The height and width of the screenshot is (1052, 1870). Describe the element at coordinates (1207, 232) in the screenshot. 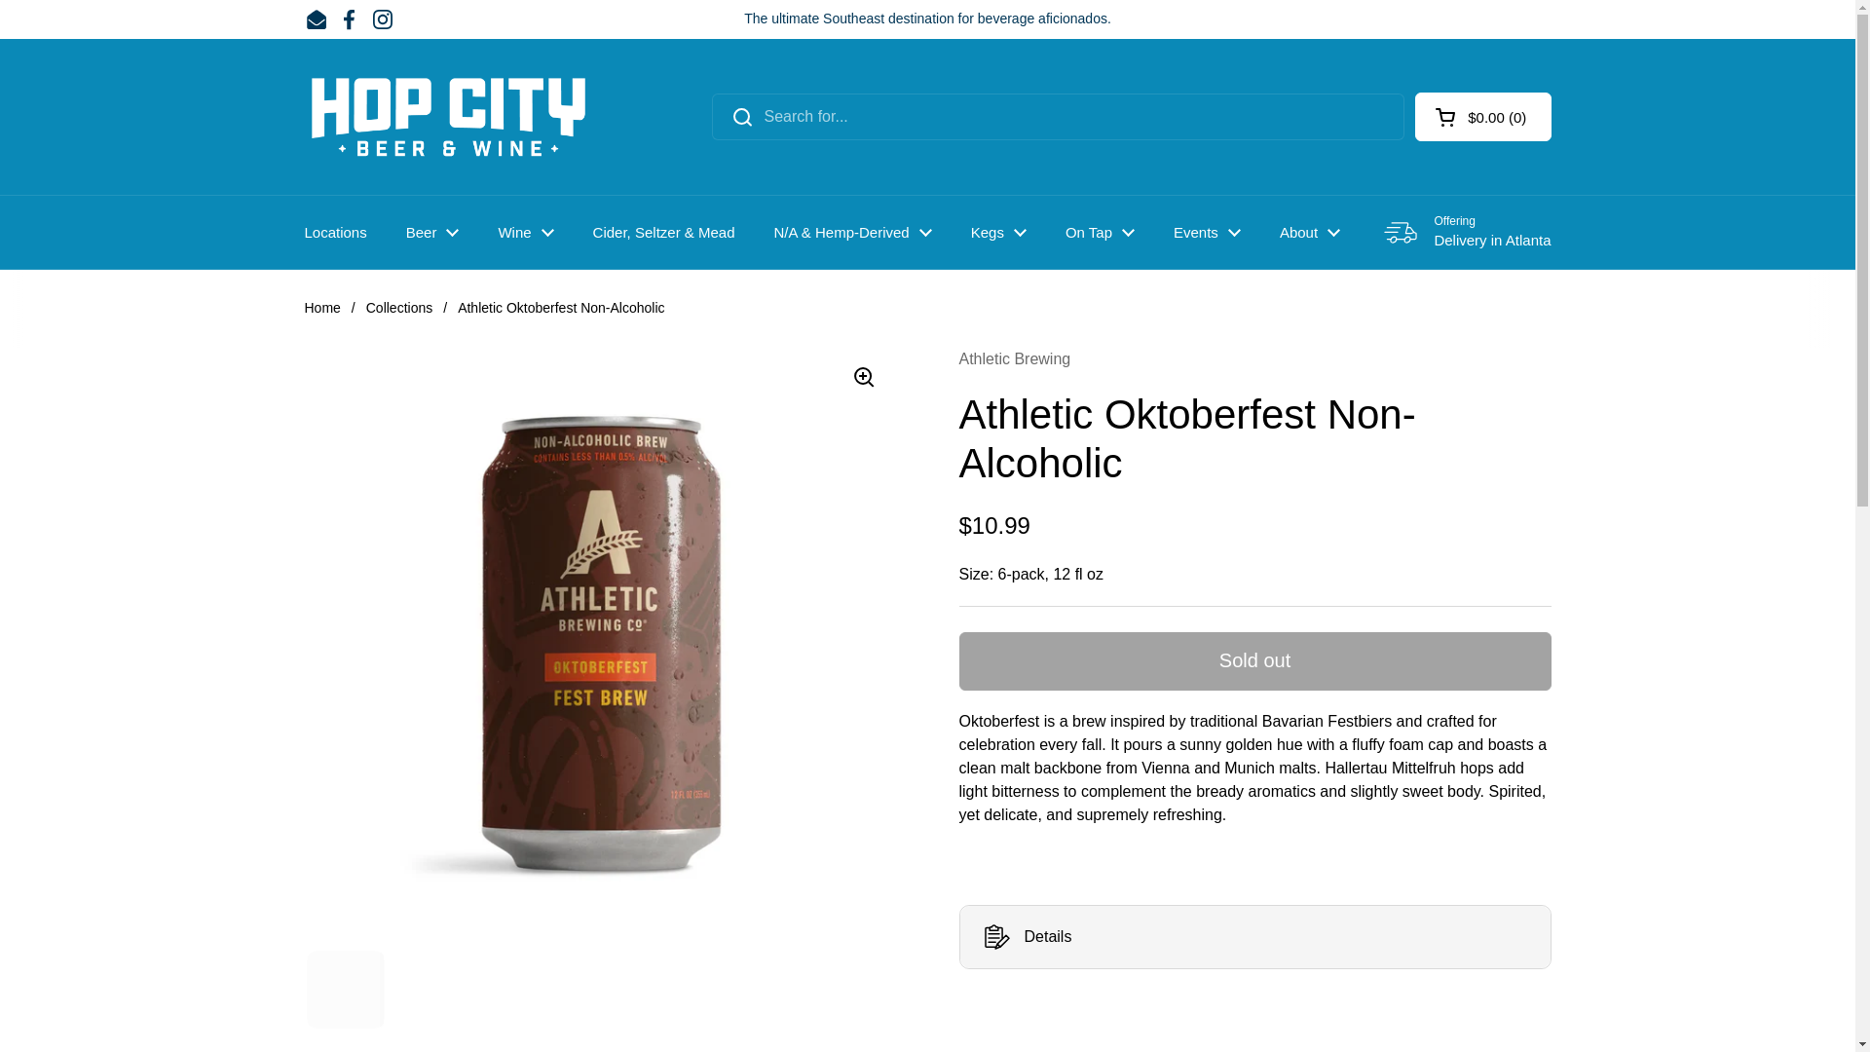

I see `Events` at that location.